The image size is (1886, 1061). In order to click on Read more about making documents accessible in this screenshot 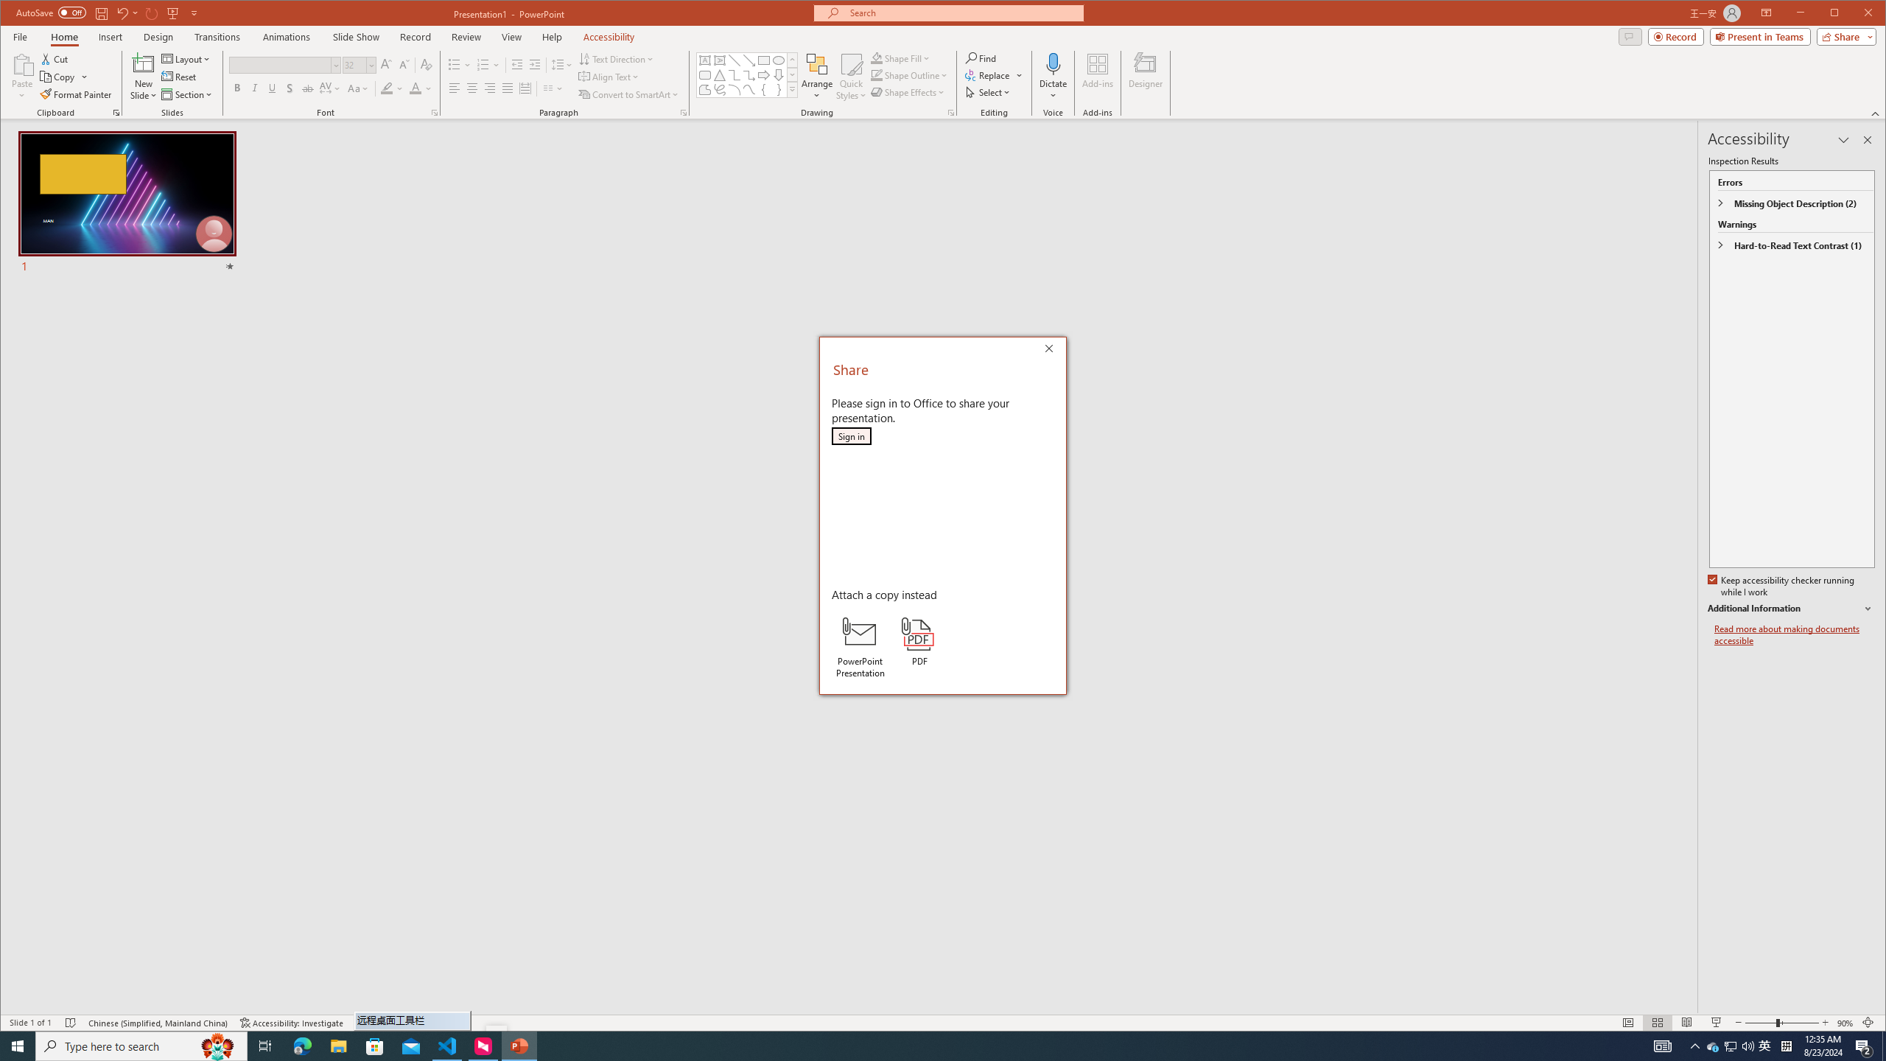, I will do `click(1795, 635)`.